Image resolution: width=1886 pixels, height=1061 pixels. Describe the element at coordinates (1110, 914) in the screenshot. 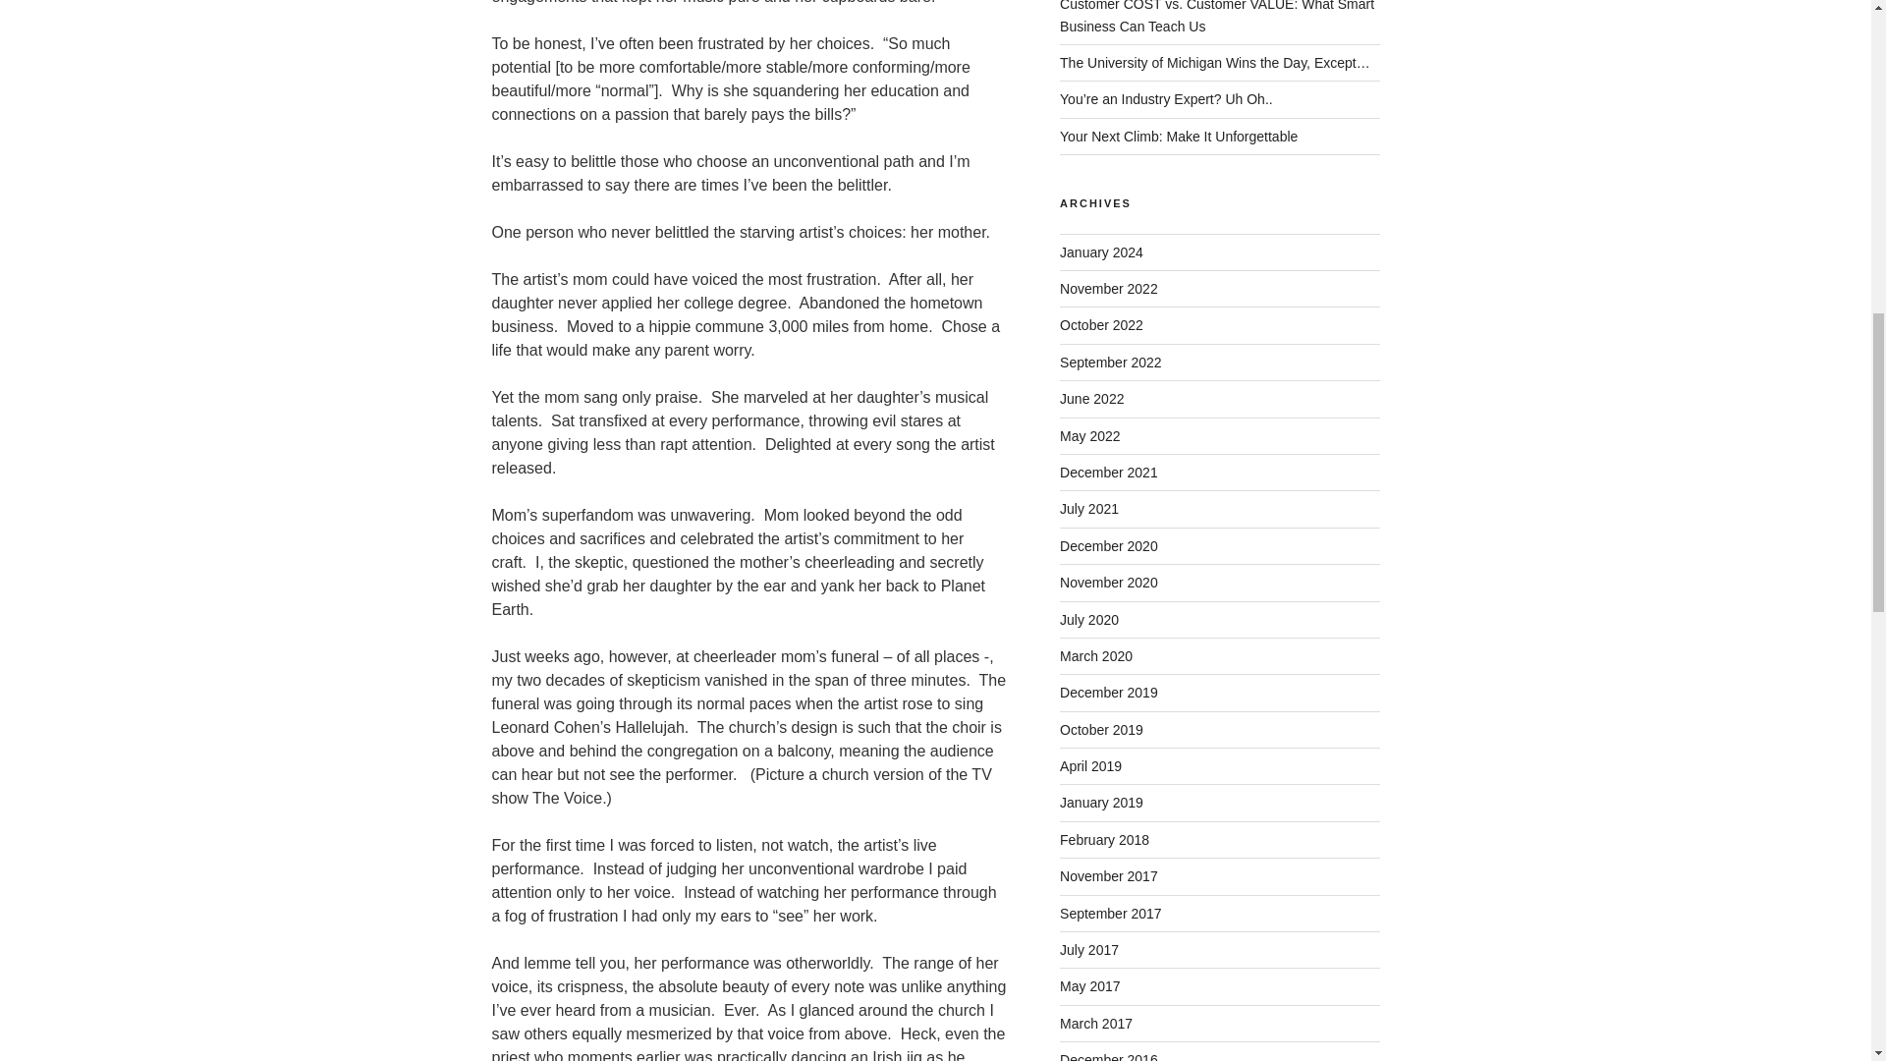

I see `September 2017` at that location.